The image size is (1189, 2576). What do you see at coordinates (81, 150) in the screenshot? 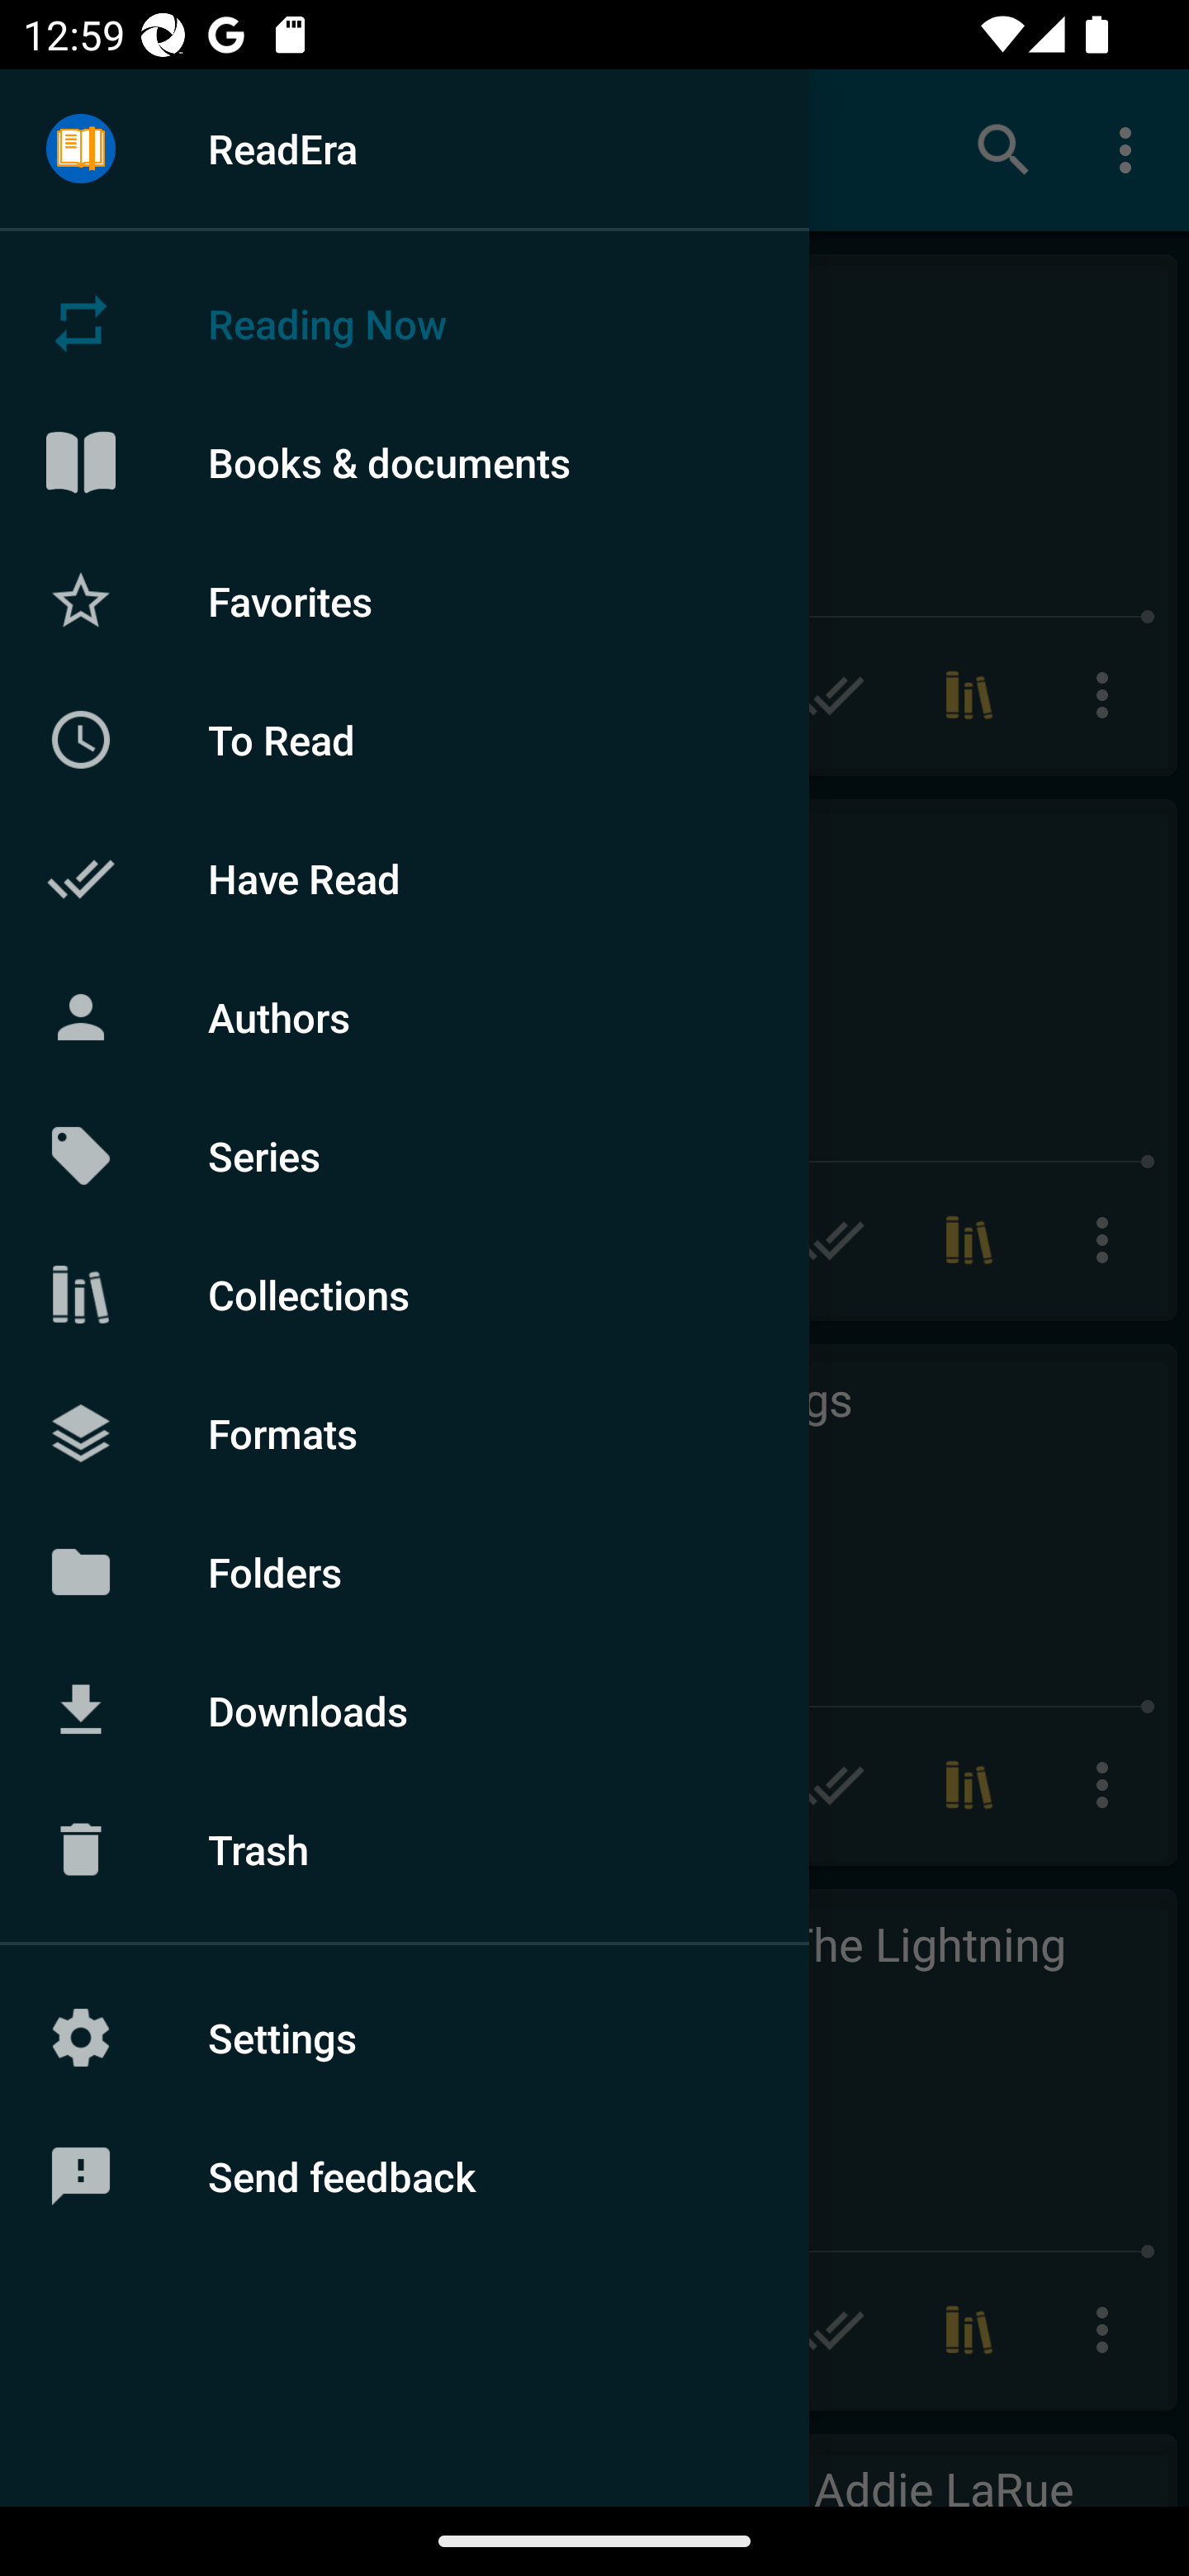
I see `Menu` at bounding box center [81, 150].